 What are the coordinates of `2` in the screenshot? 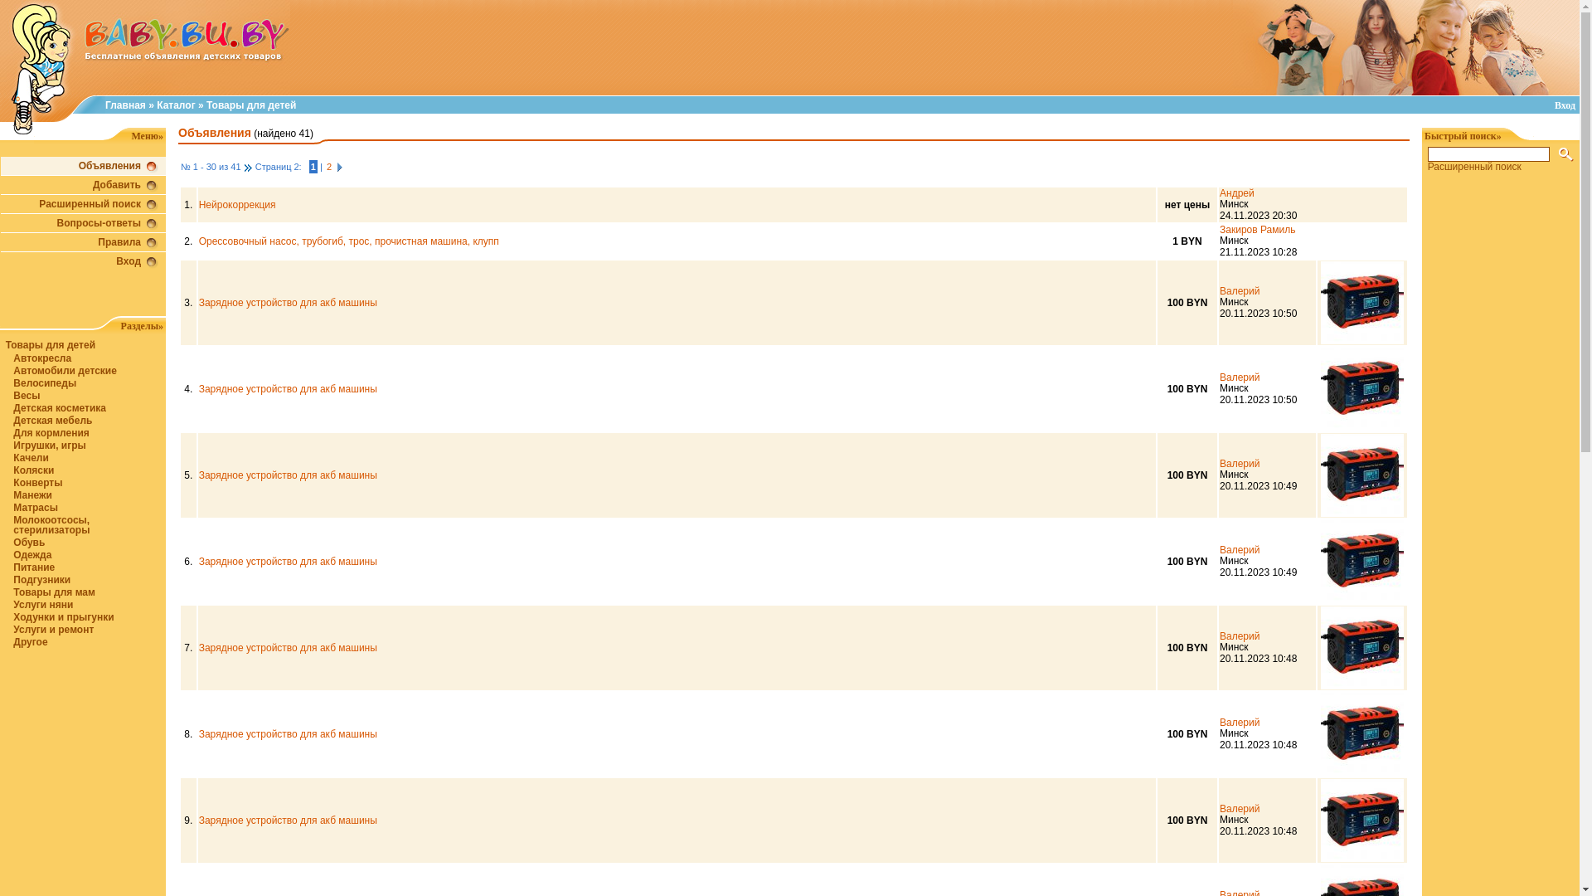 It's located at (329, 167).